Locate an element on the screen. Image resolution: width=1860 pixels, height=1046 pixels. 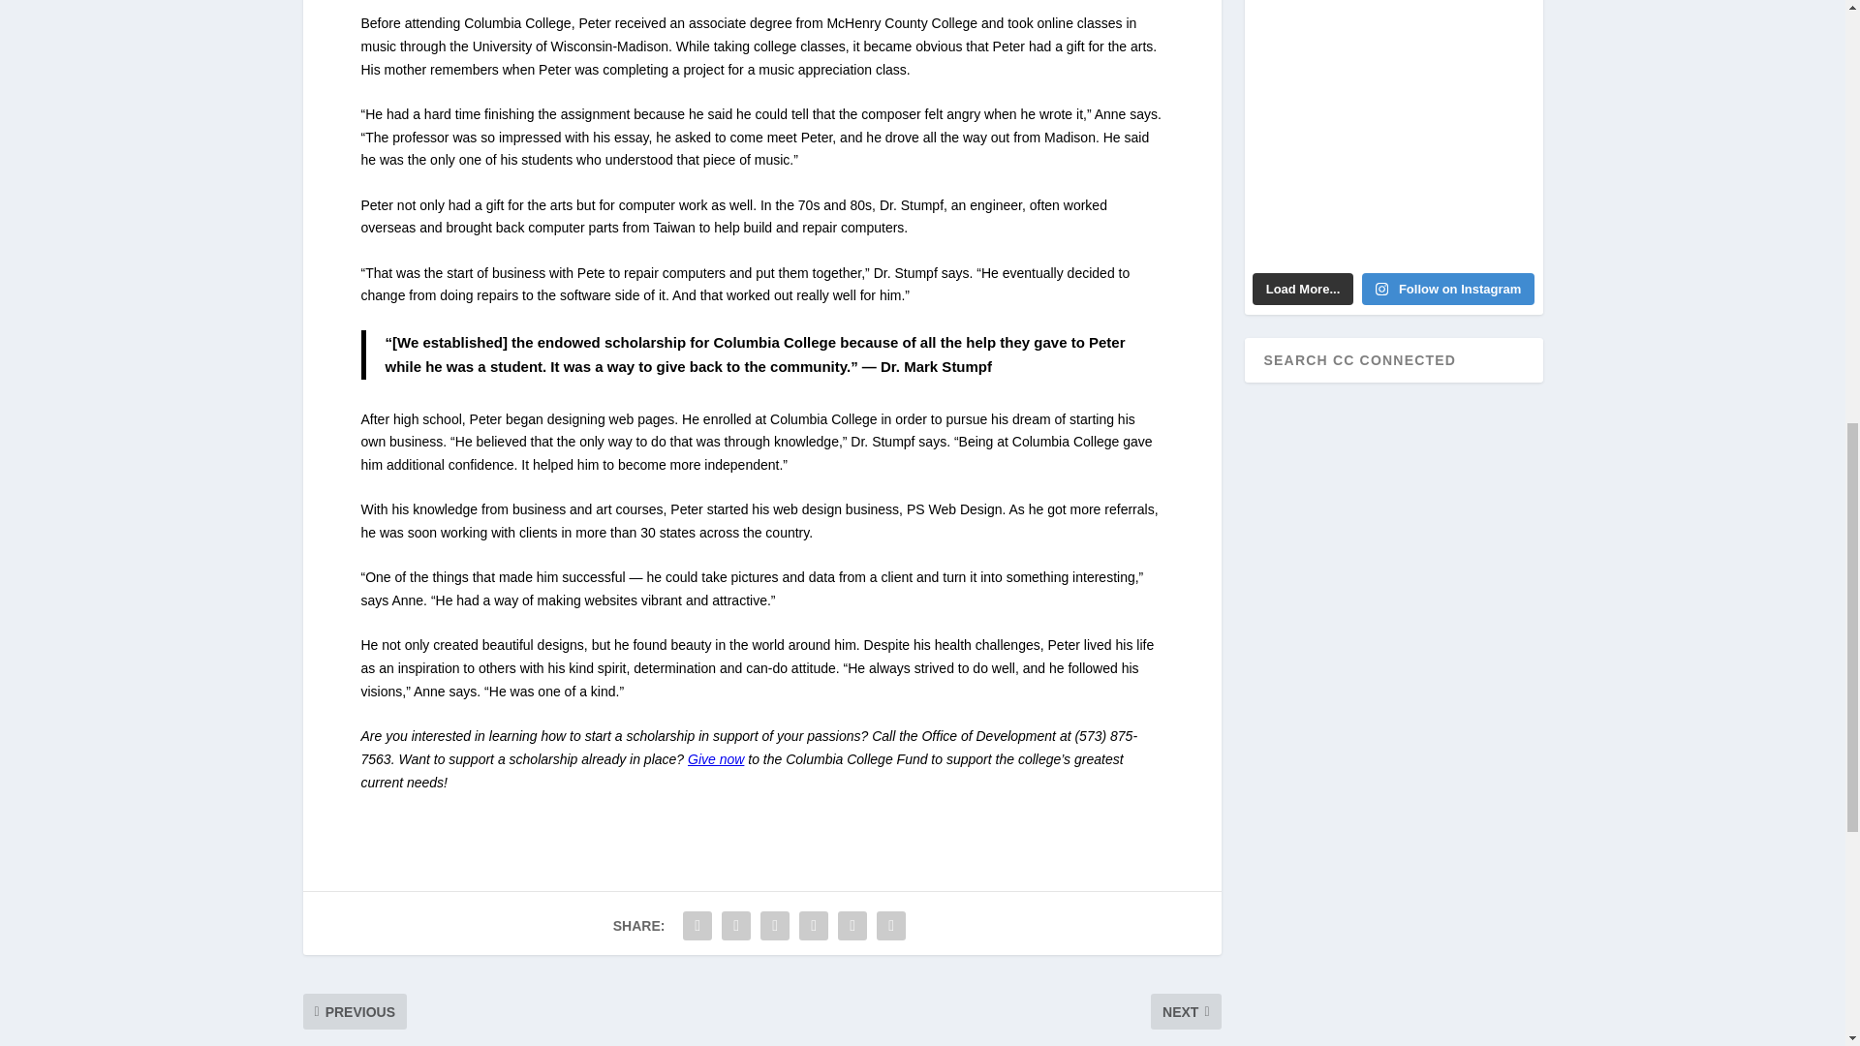
Share "A gift to others" via Print is located at coordinates (891, 926).